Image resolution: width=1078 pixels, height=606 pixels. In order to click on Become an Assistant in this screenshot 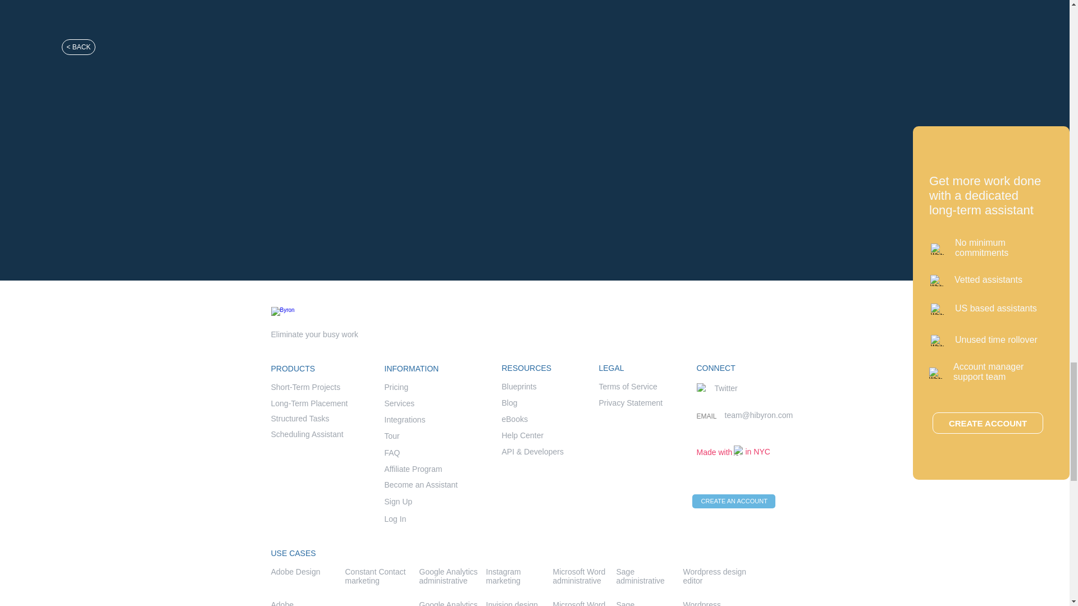, I will do `click(420, 485)`.